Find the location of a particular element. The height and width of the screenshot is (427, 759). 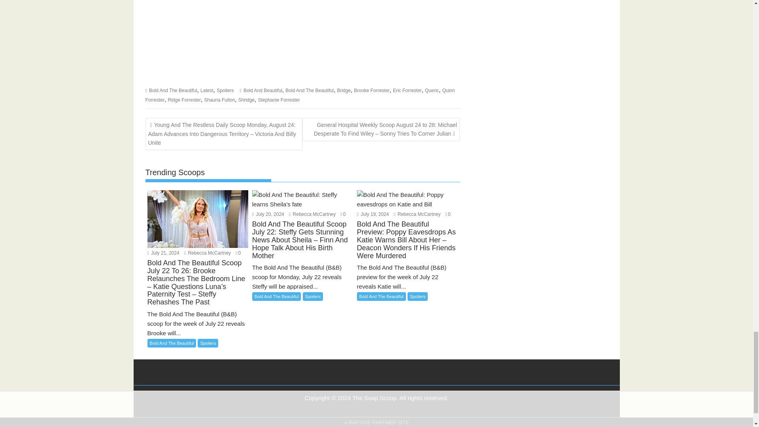

Rebecca McCartney is located at coordinates (312, 214).